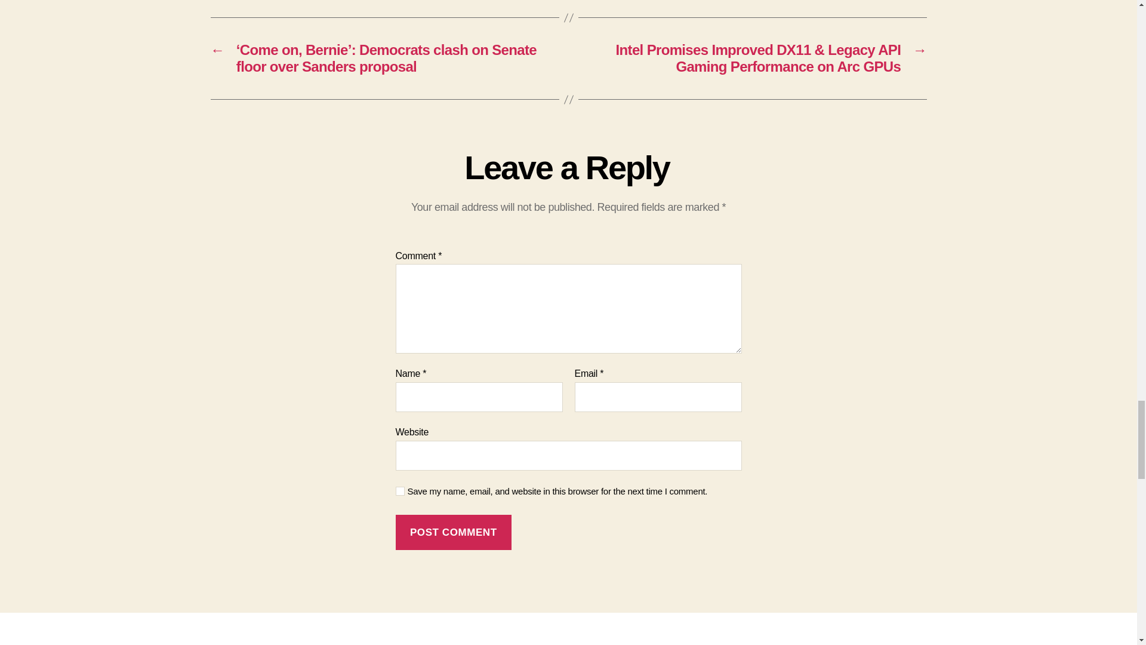  Describe the element at coordinates (400, 491) in the screenshot. I see `yes` at that location.